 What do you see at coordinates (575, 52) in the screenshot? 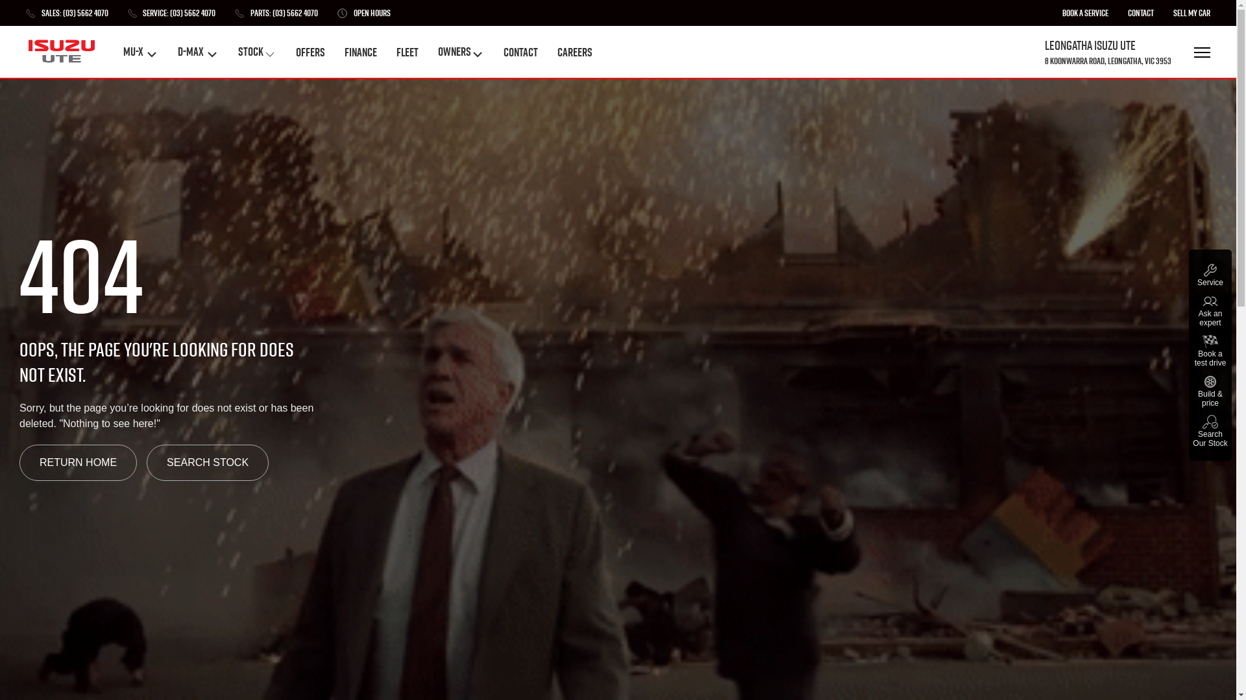
I see `Careers` at bounding box center [575, 52].